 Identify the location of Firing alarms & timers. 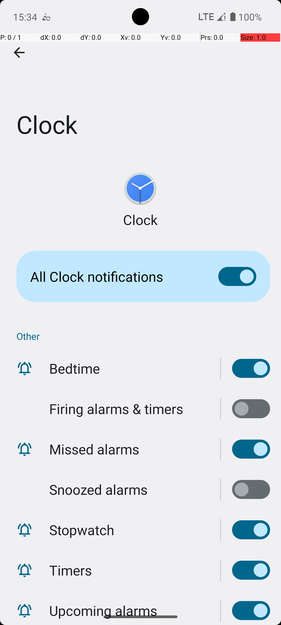
(116, 409).